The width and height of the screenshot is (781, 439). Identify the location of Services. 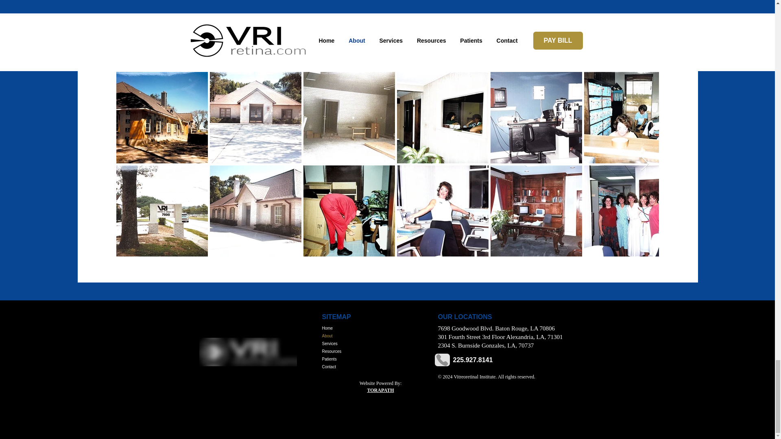
(351, 343).